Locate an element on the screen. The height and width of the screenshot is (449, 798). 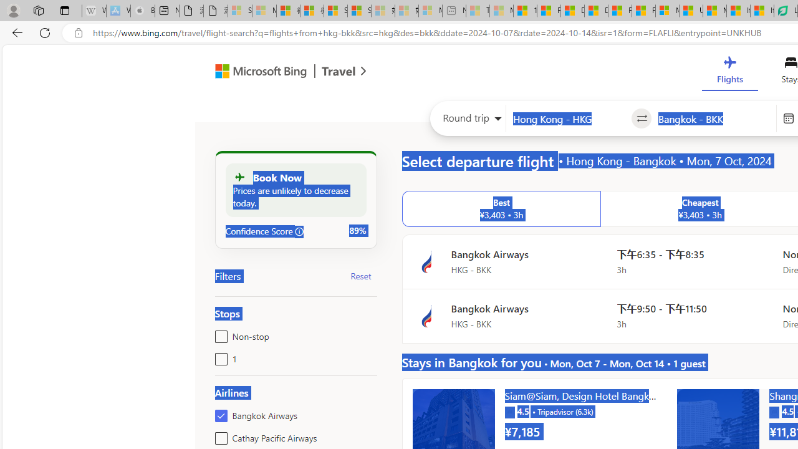
Going to? is located at coordinates (714, 118).